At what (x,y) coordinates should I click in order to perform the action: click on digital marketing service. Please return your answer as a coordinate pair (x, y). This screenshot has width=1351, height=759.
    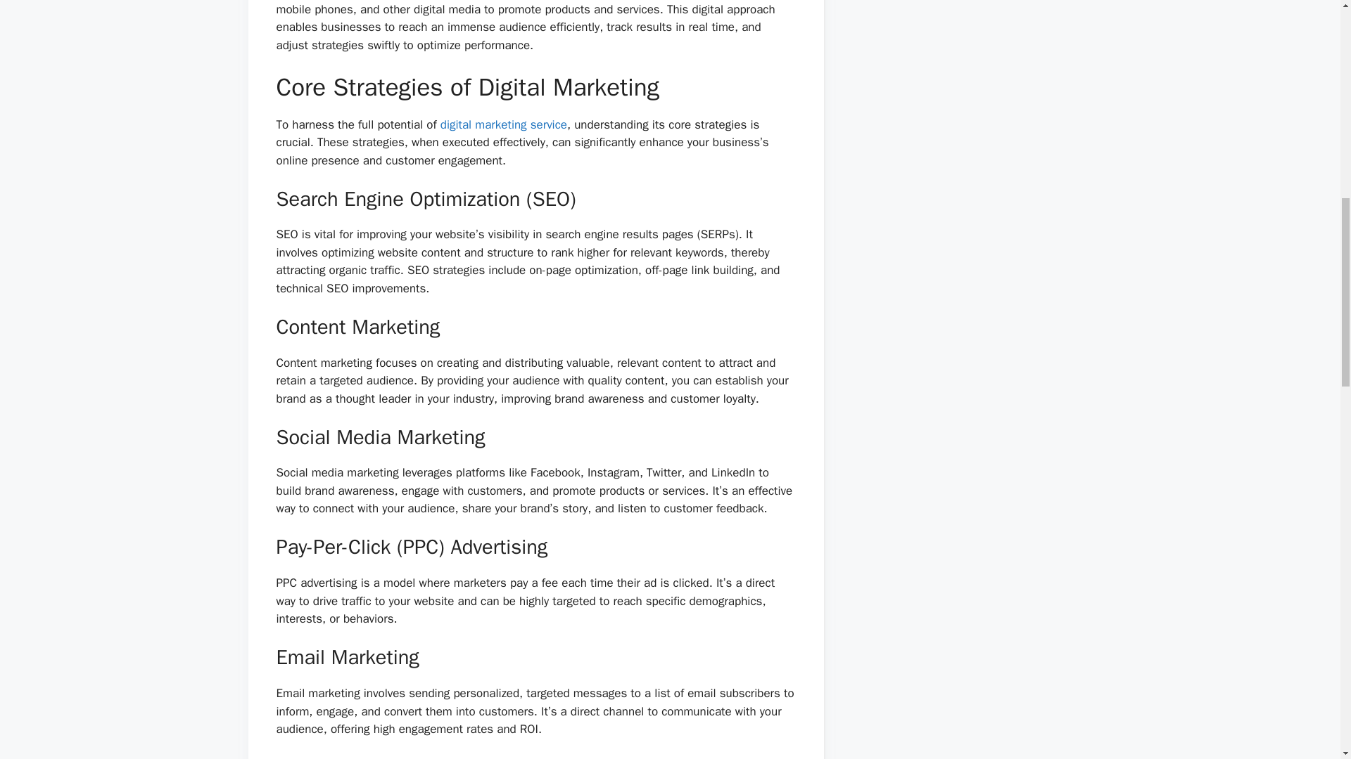
    Looking at the image, I should click on (504, 124).